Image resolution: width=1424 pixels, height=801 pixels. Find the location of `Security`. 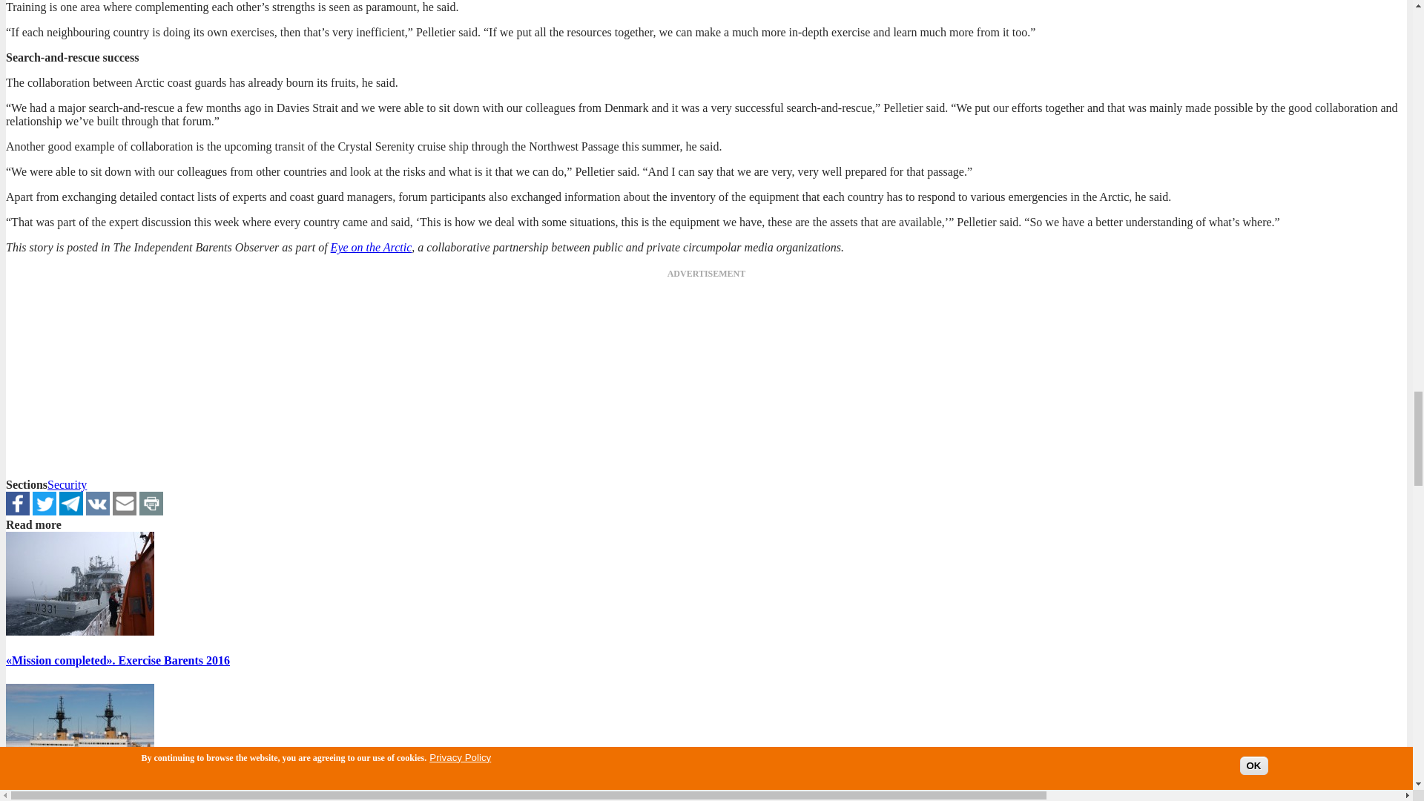

Security is located at coordinates (67, 484).